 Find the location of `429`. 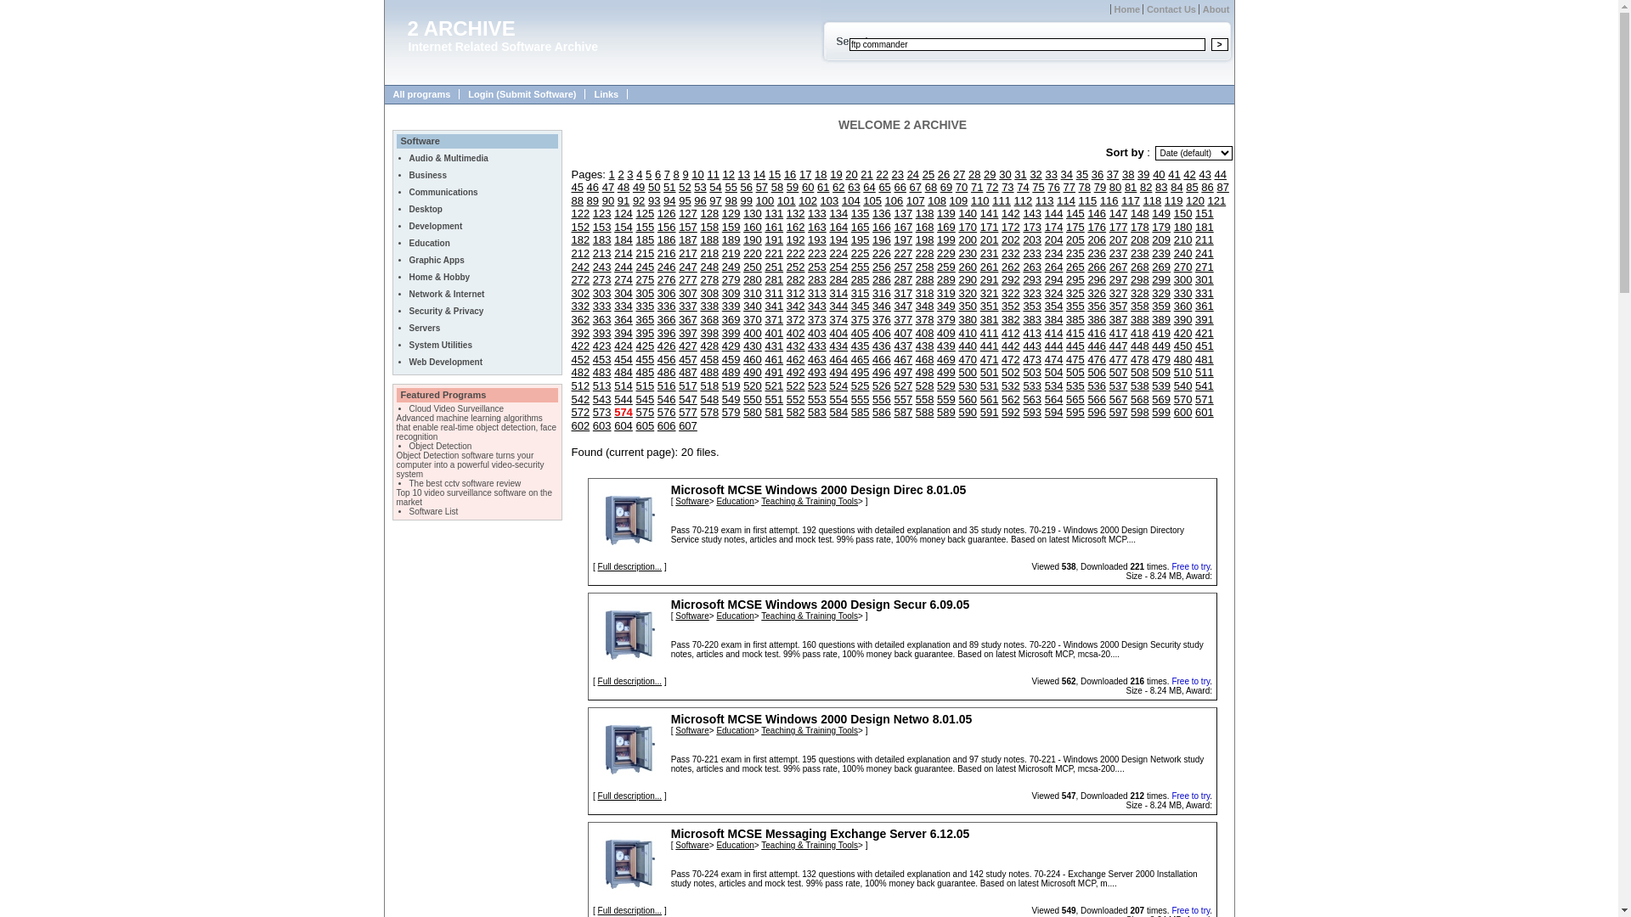

429 is located at coordinates (731, 346).